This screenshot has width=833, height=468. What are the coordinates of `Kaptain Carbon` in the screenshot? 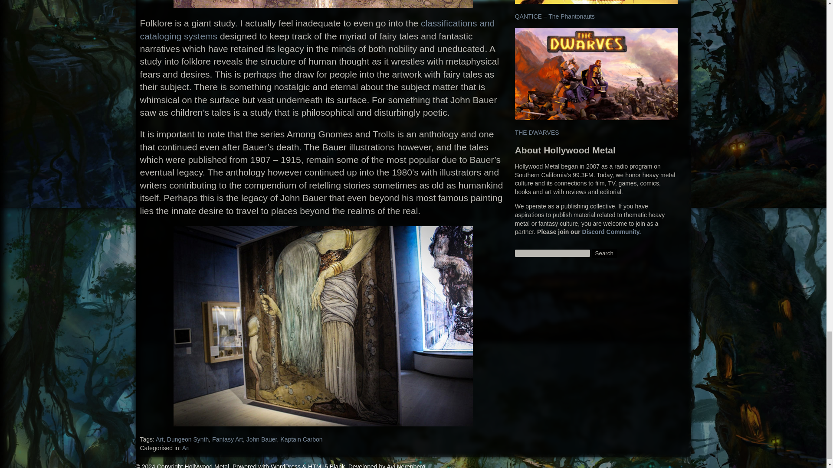 It's located at (301, 439).